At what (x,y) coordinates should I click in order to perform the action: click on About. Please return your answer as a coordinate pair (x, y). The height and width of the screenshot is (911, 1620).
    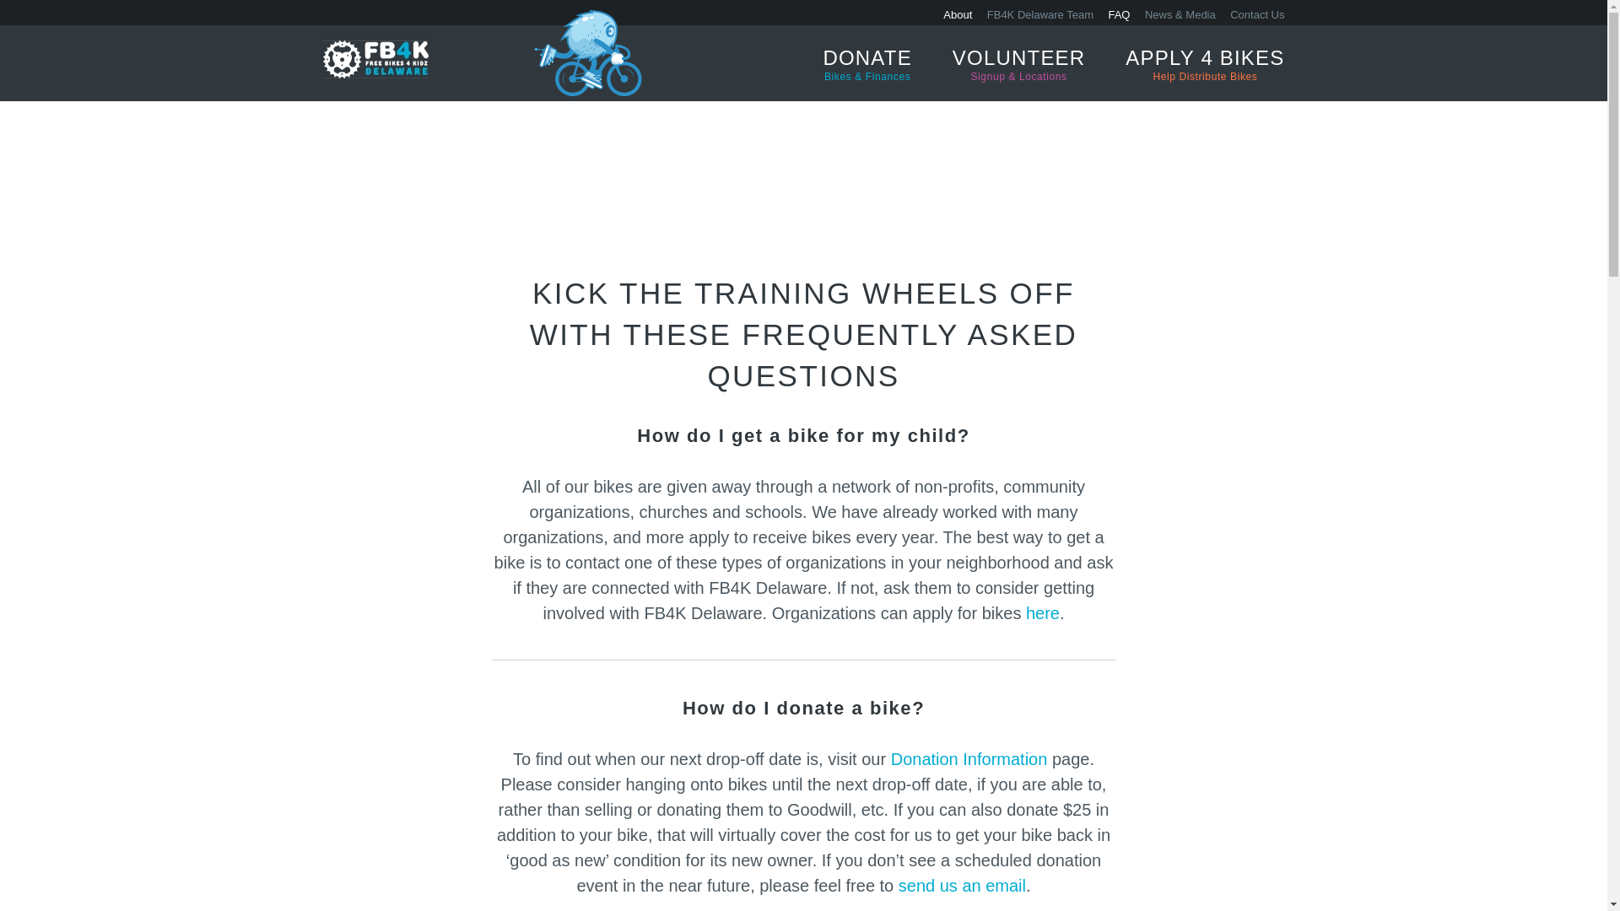
    Looking at the image, I should click on (1205, 64).